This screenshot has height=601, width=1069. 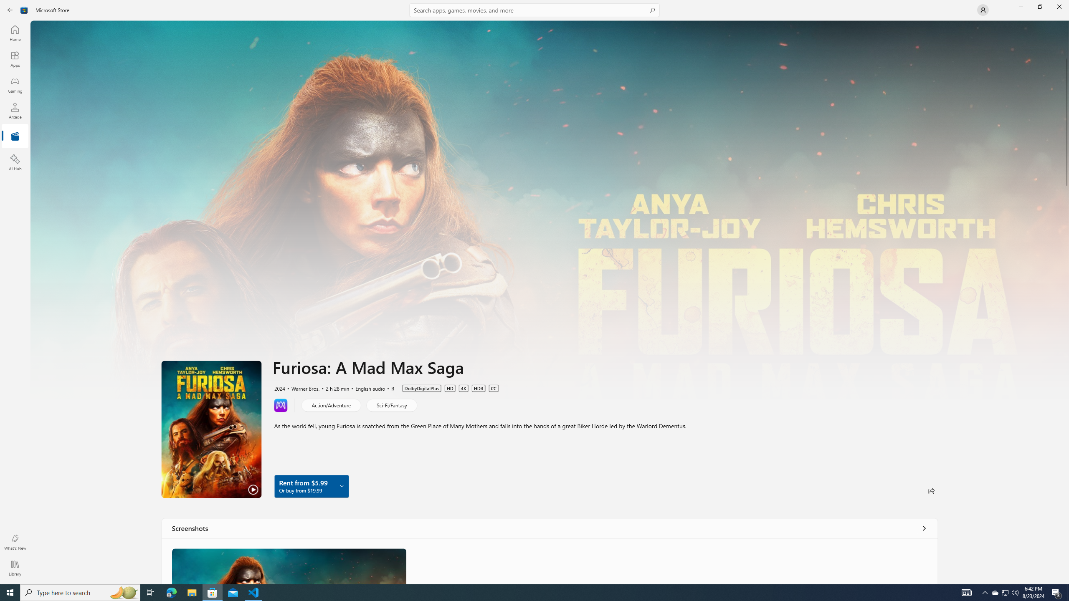 I want to click on See all, so click(x=924, y=528).